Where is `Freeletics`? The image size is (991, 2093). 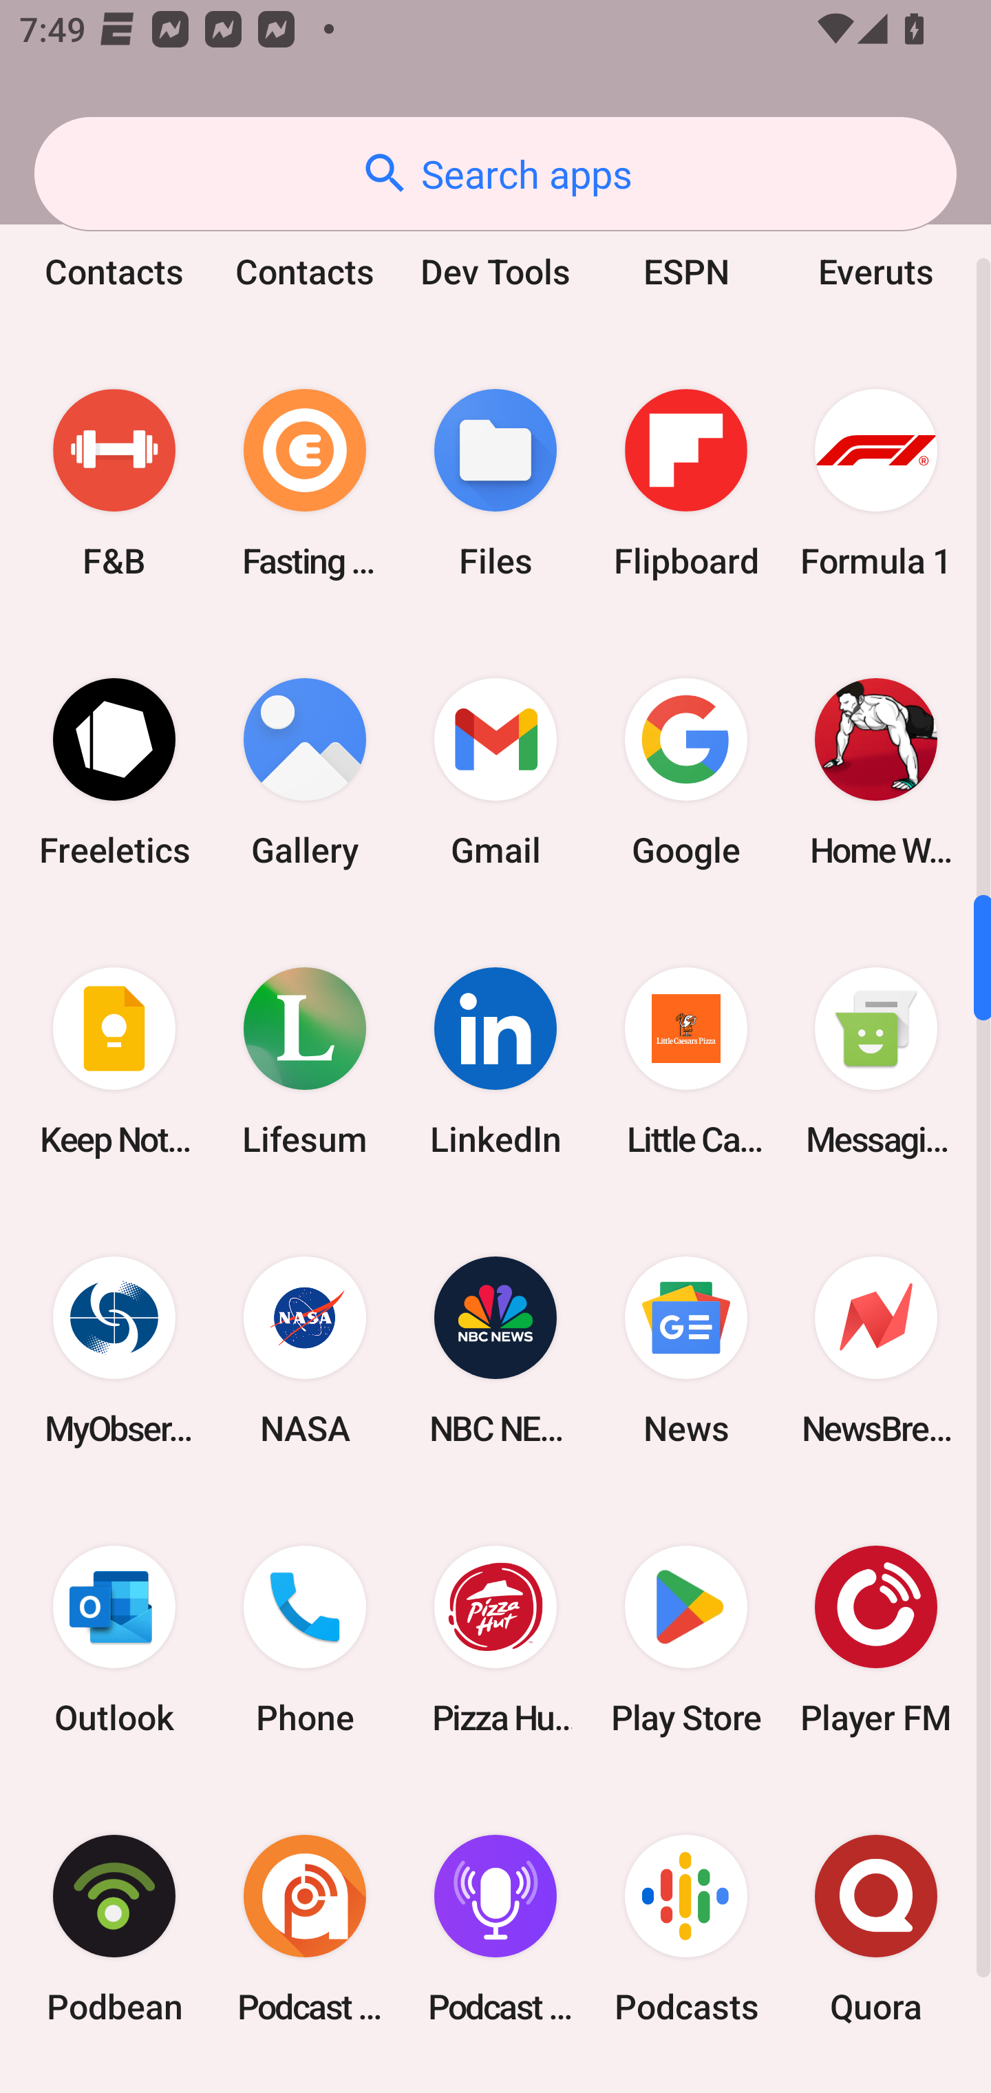
Freeletics is located at coordinates (114, 772).